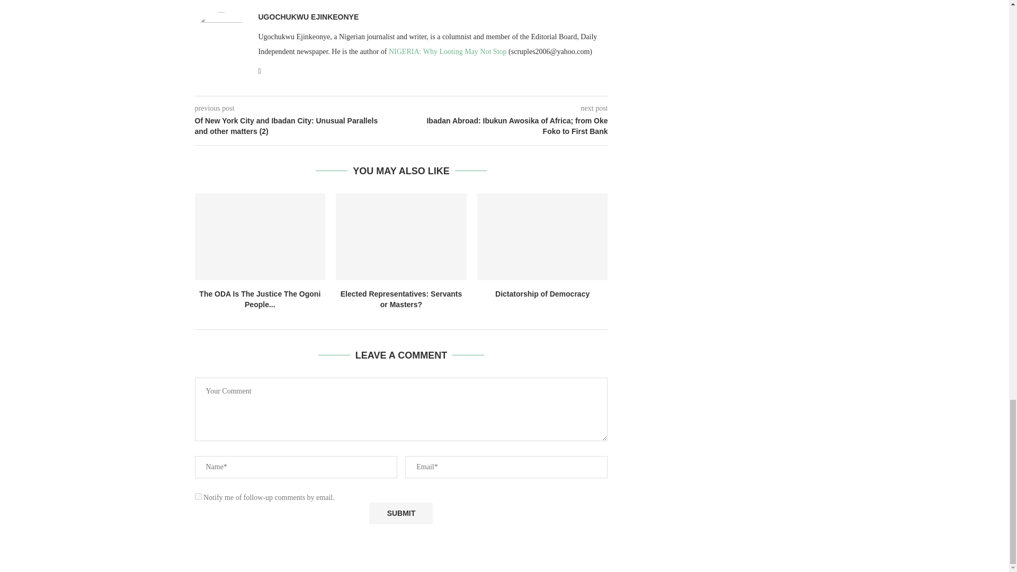  I want to click on UGOCHUKWU EJINKEONYE, so click(308, 17).